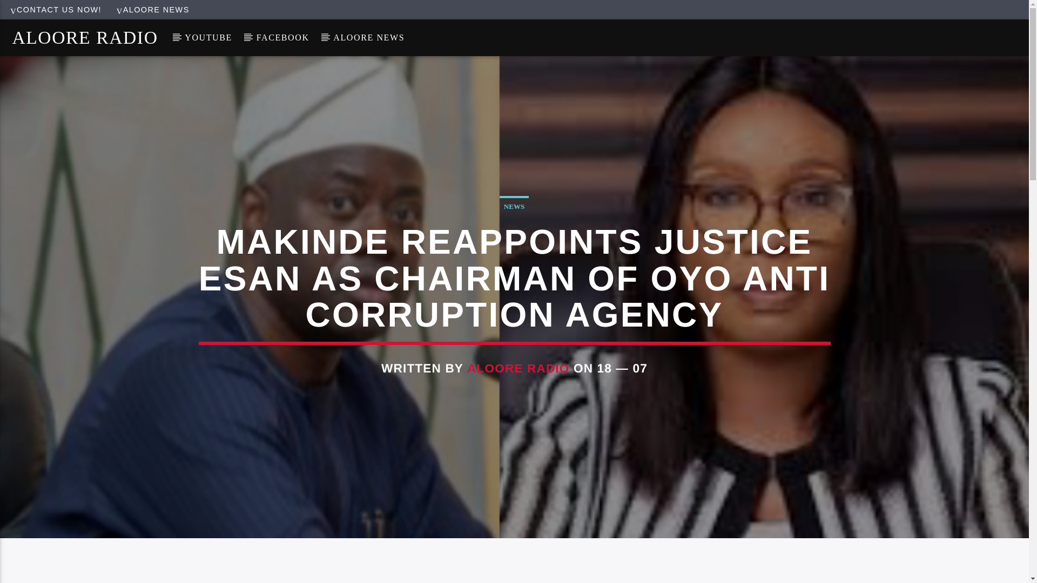 The image size is (1037, 583). Describe the element at coordinates (153, 9) in the screenshot. I see `ALOORE NEWS` at that location.